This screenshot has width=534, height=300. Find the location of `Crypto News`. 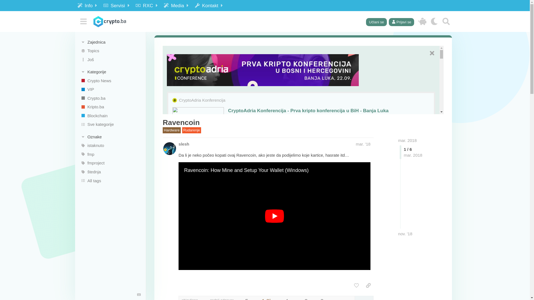

Crypto News is located at coordinates (110, 81).